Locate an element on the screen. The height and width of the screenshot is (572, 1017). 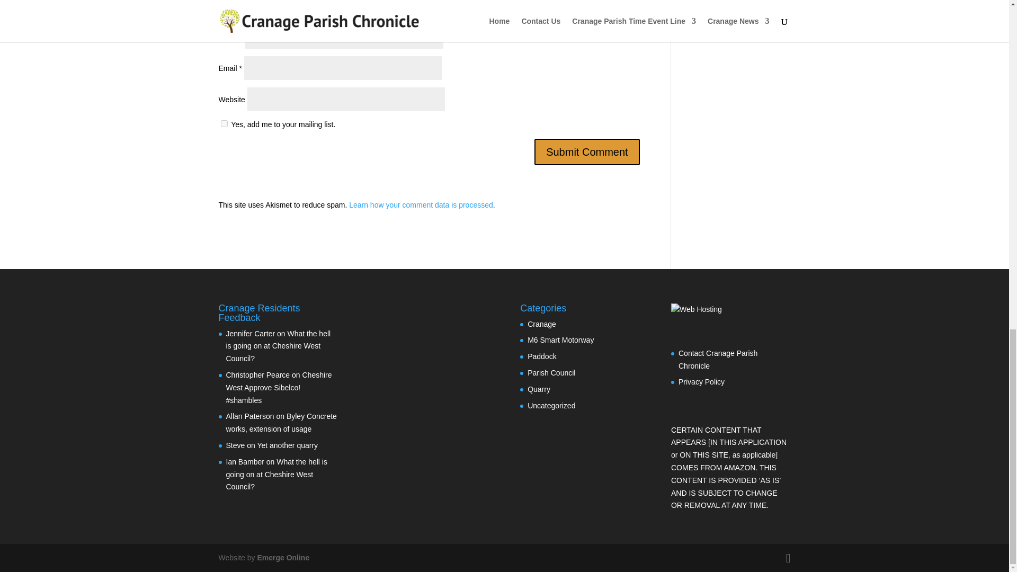
Parish Council is located at coordinates (551, 372).